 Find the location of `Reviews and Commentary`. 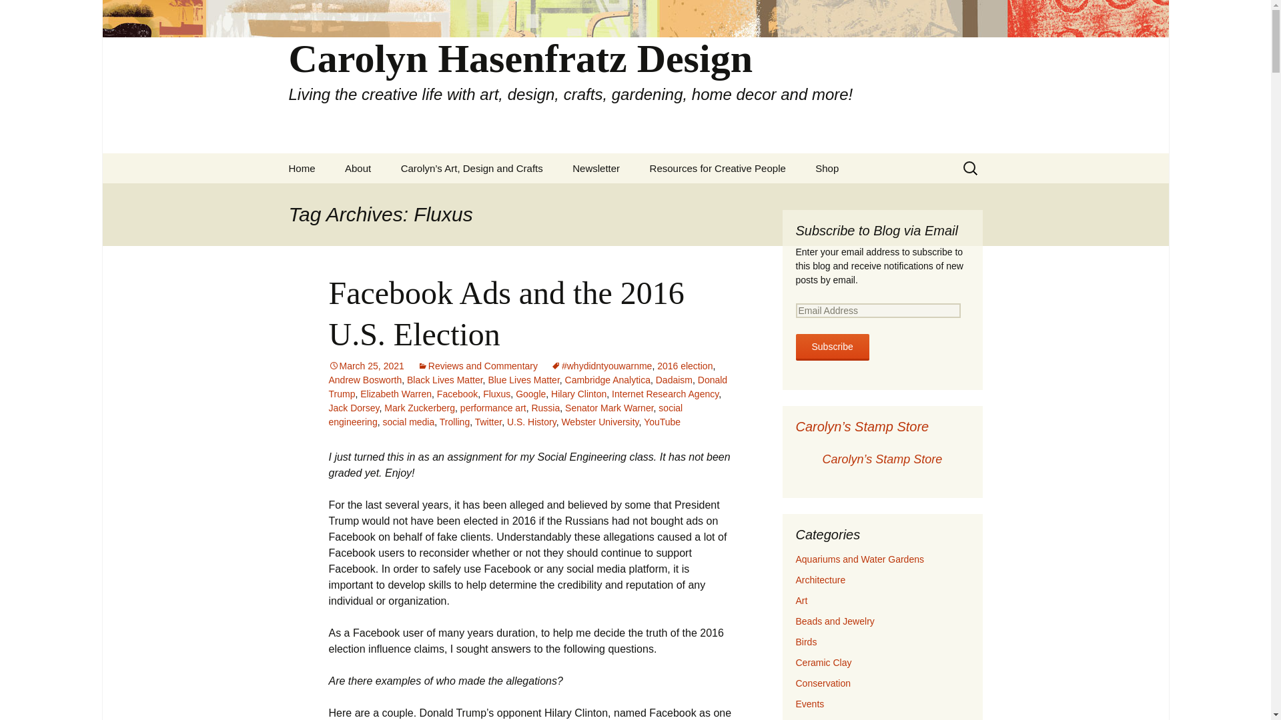

Reviews and Commentary is located at coordinates (478, 366).